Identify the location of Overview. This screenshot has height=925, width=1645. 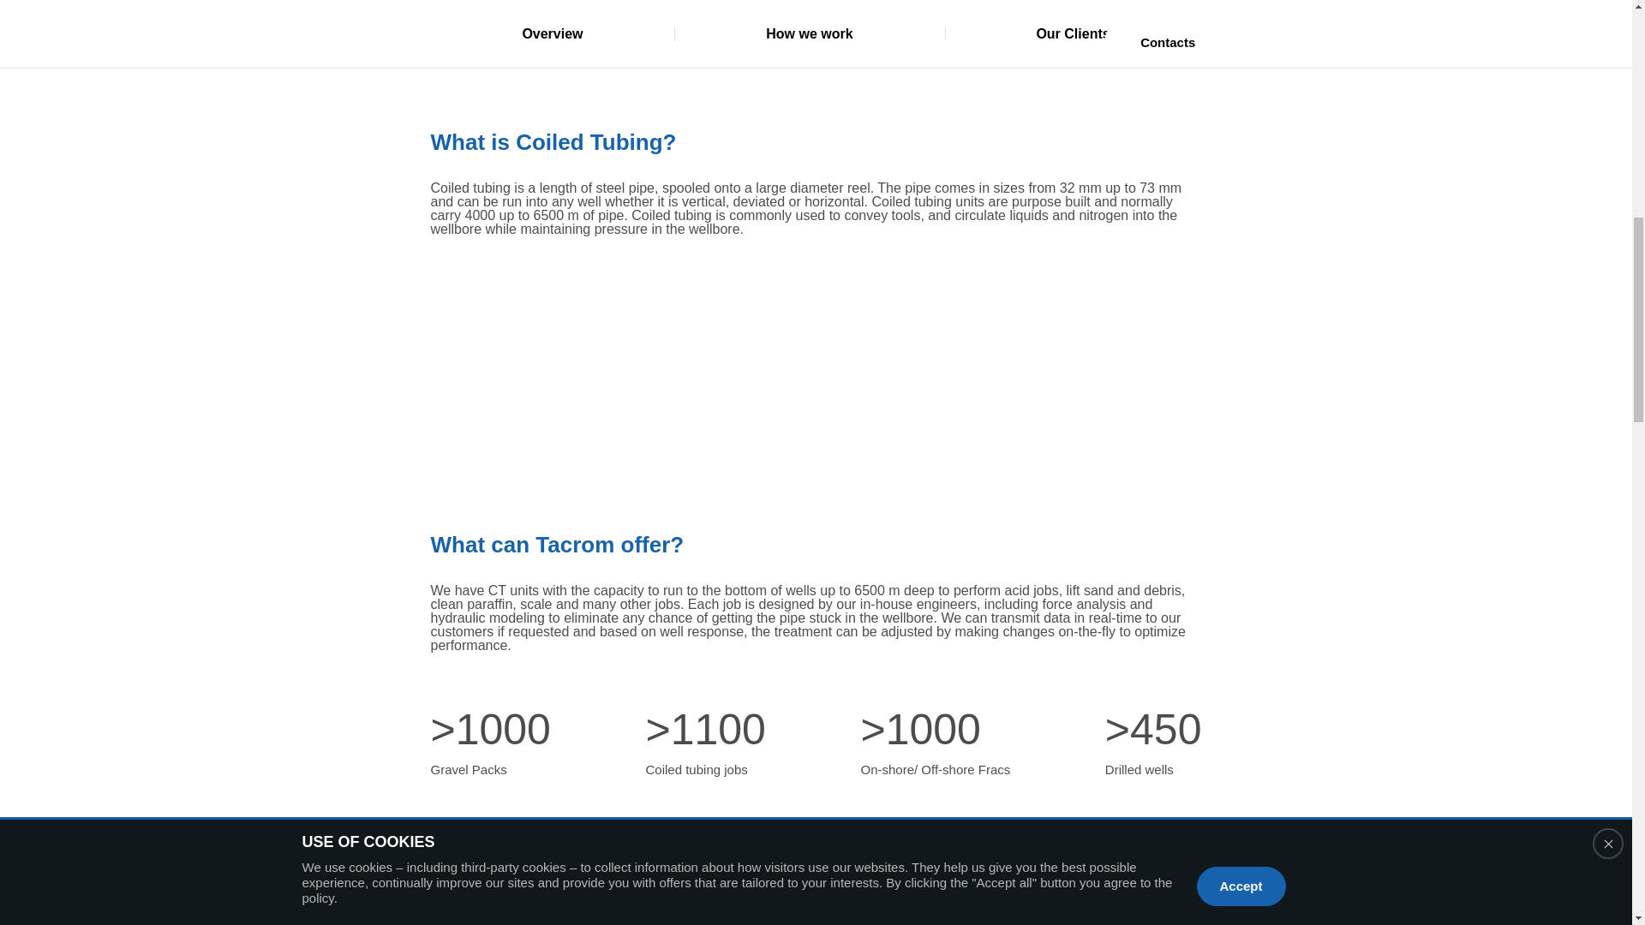
(552, 33).